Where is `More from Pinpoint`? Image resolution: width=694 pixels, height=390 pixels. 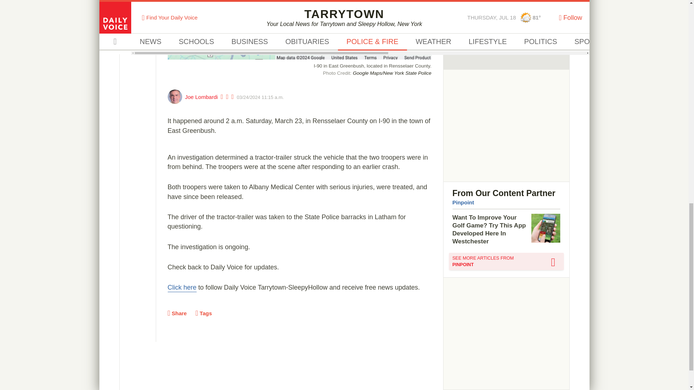
More from Pinpoint is located at coordinates (506, 261).